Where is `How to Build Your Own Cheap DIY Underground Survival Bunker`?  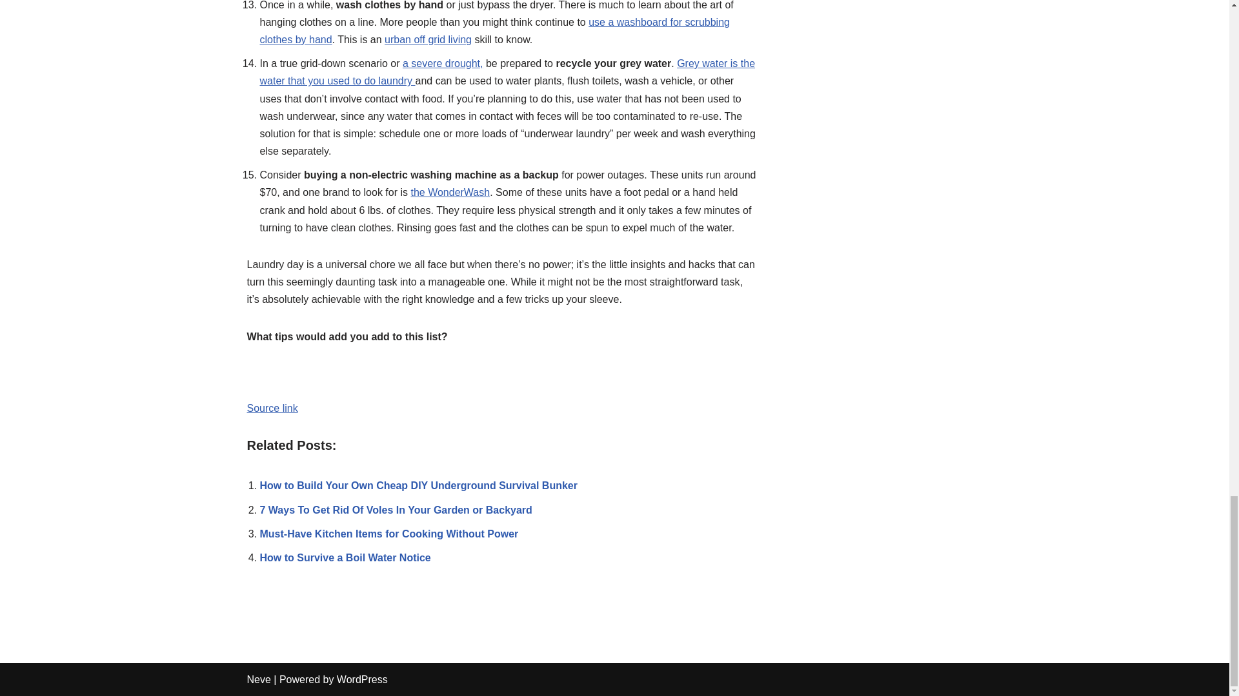 How to Build Your Own Cheap DIY Underground Survival Bunker is located at coordinates (418, 486).